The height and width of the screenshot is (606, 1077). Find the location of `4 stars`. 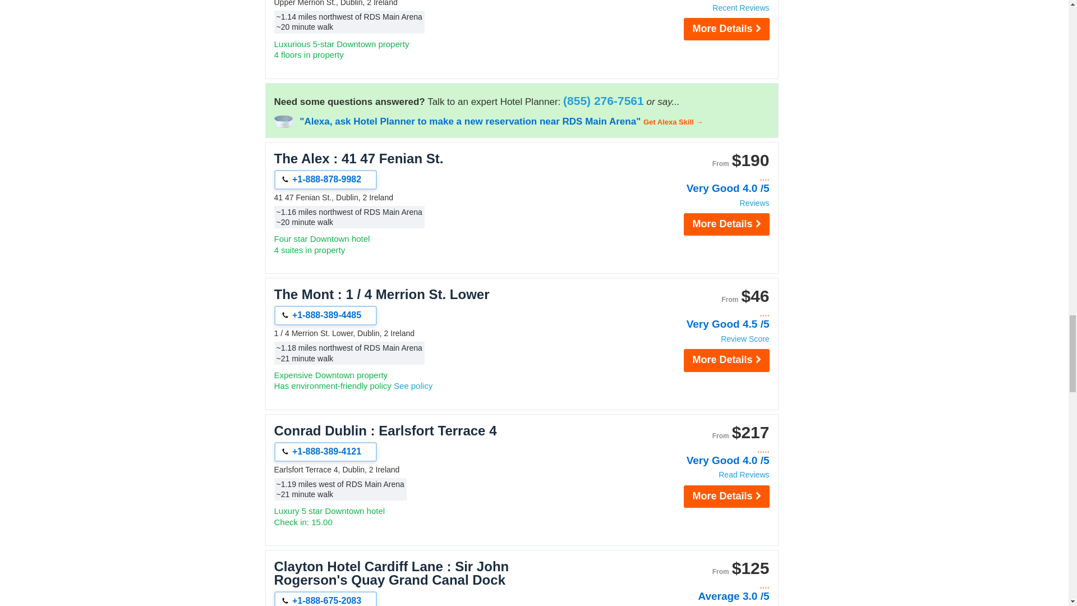

4 stars is located at coordinates (709, 312).